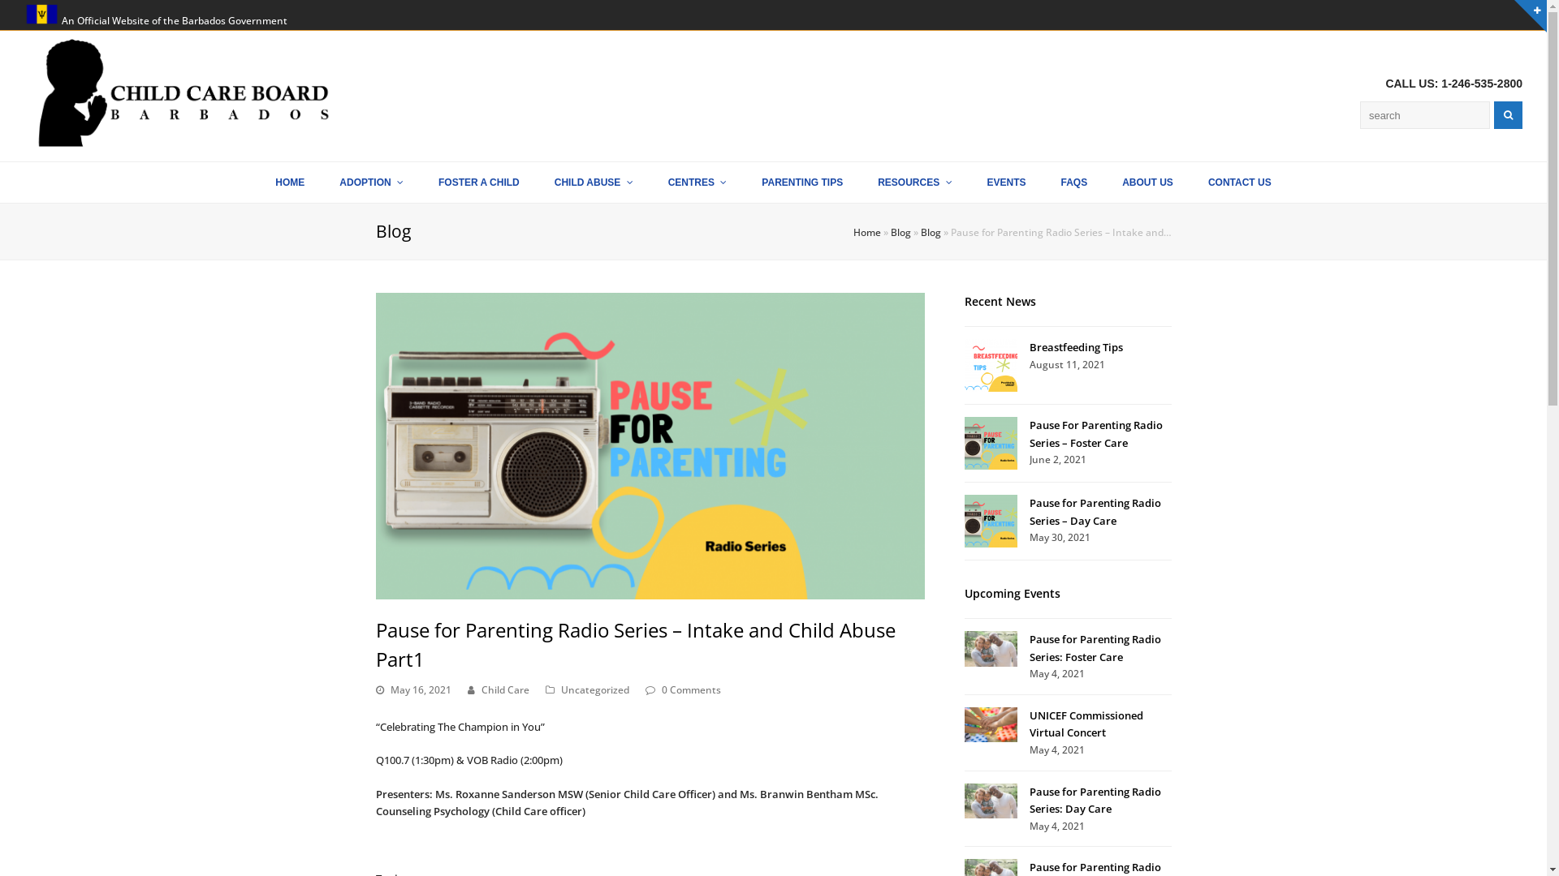 The image size is (1559, 876). I want to click on Pause for Parenting Radio Series: Day Care, so click(991, 801).